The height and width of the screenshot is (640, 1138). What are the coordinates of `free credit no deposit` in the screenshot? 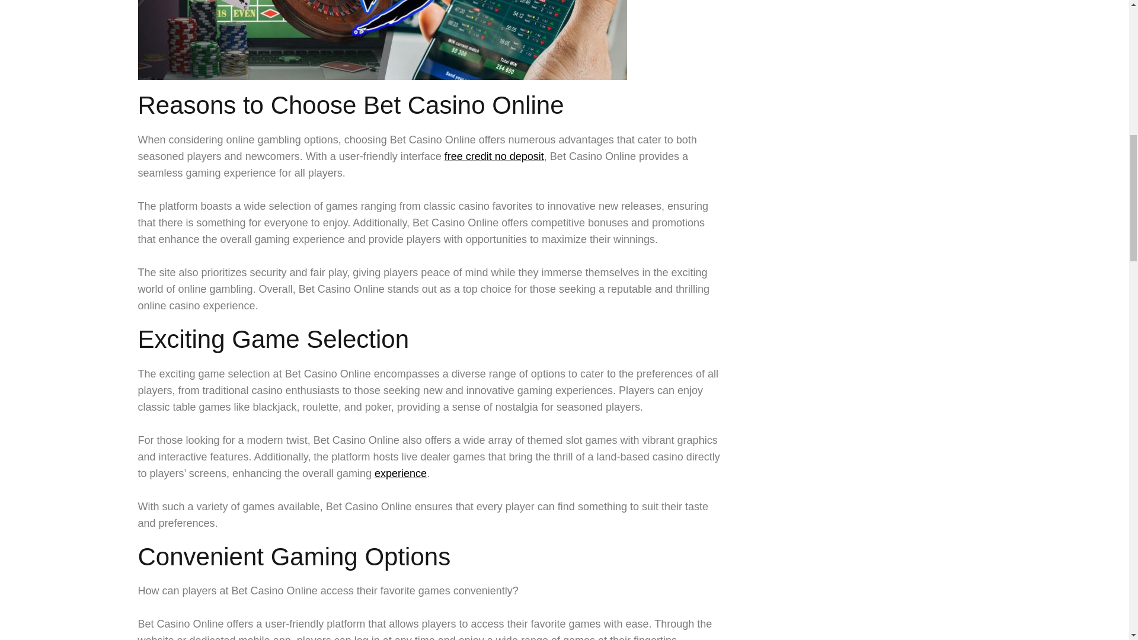 It's located at (494, 156).